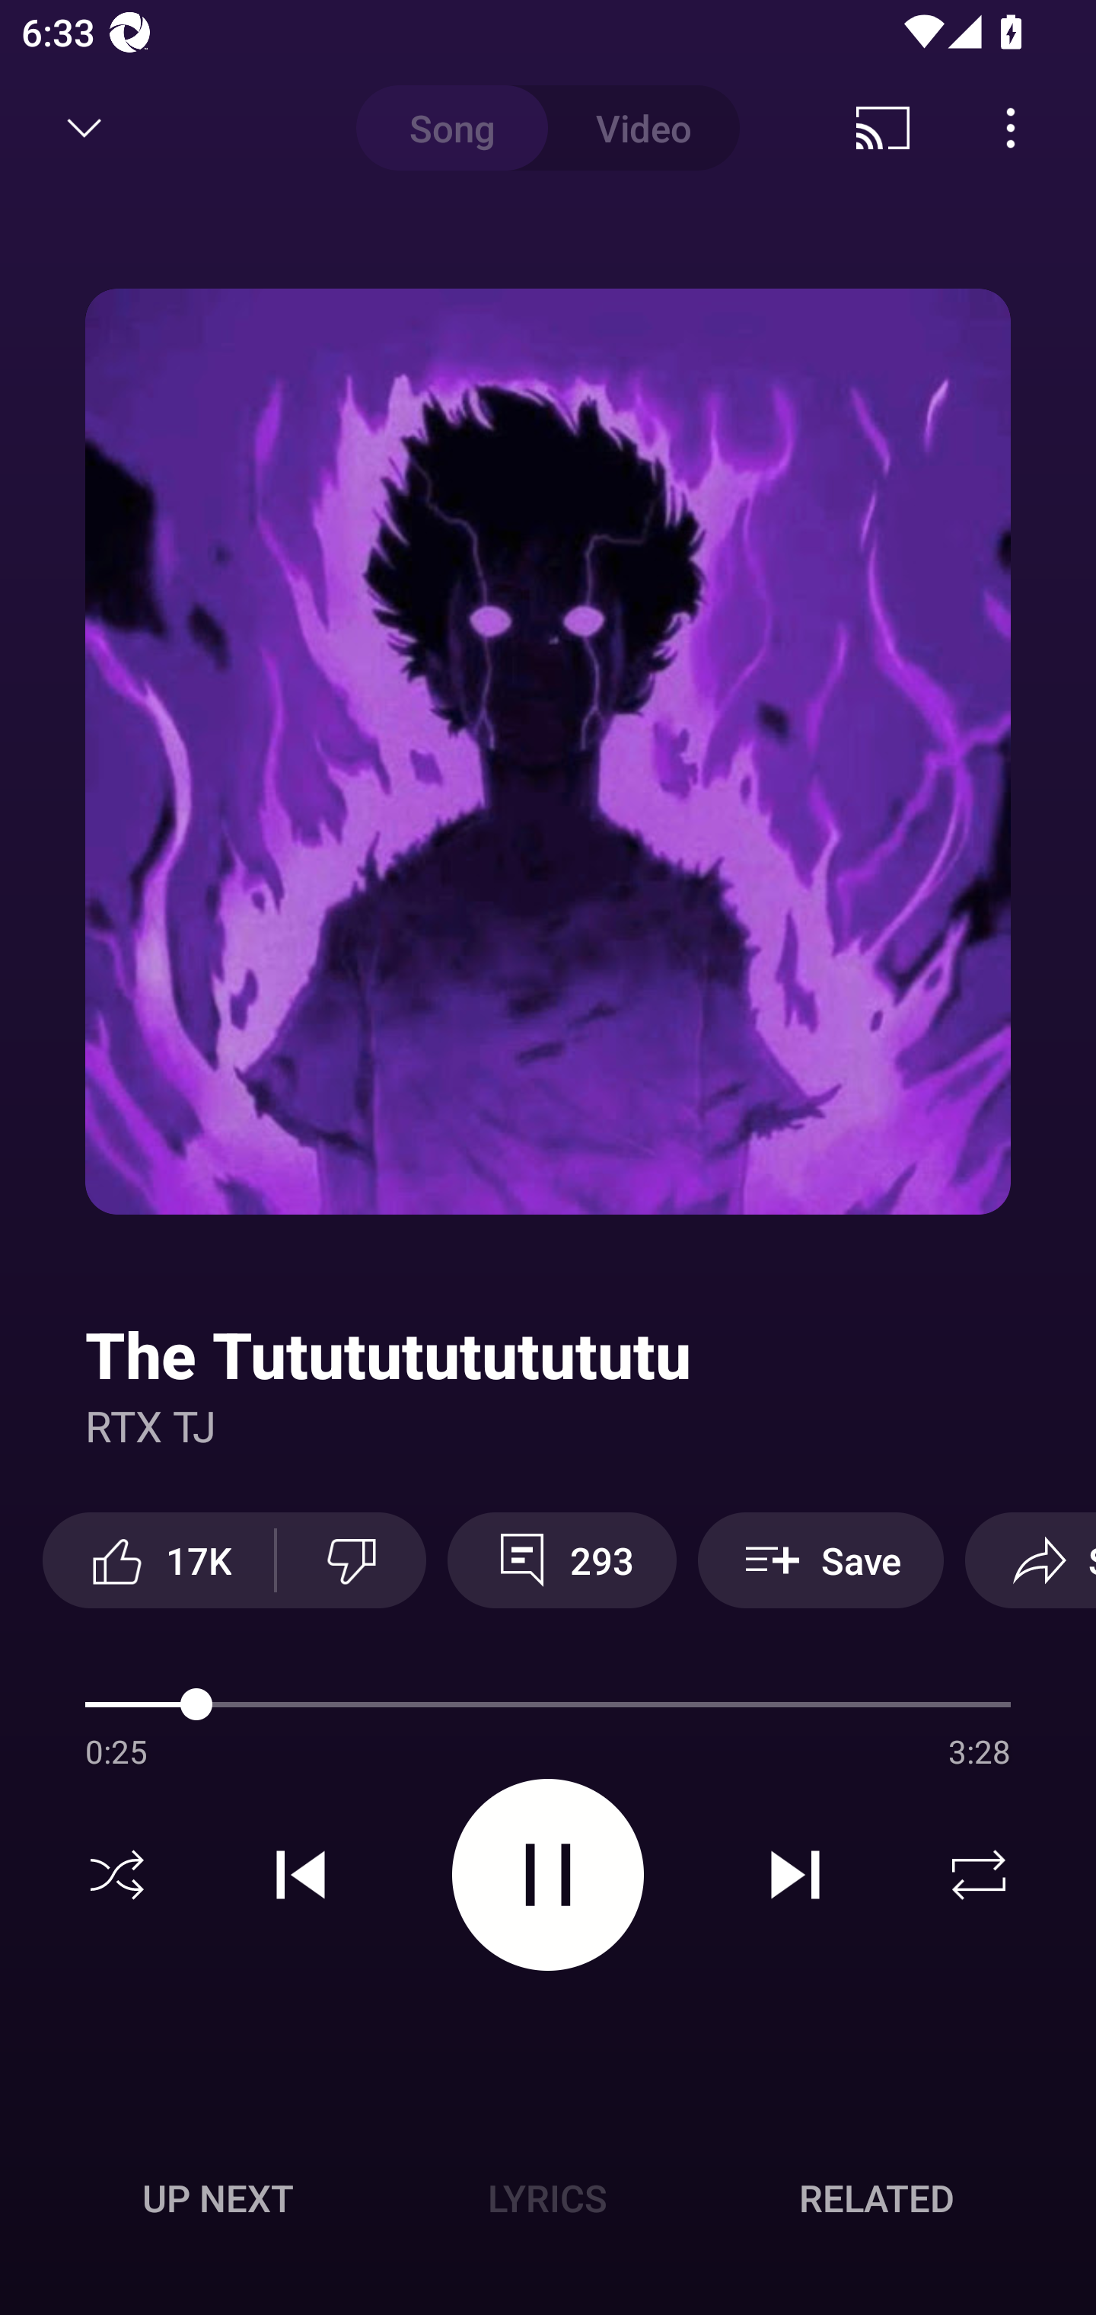  Describe the element at coordinates (352, 1560) in the screenshot. I see `Dislike` at that location.